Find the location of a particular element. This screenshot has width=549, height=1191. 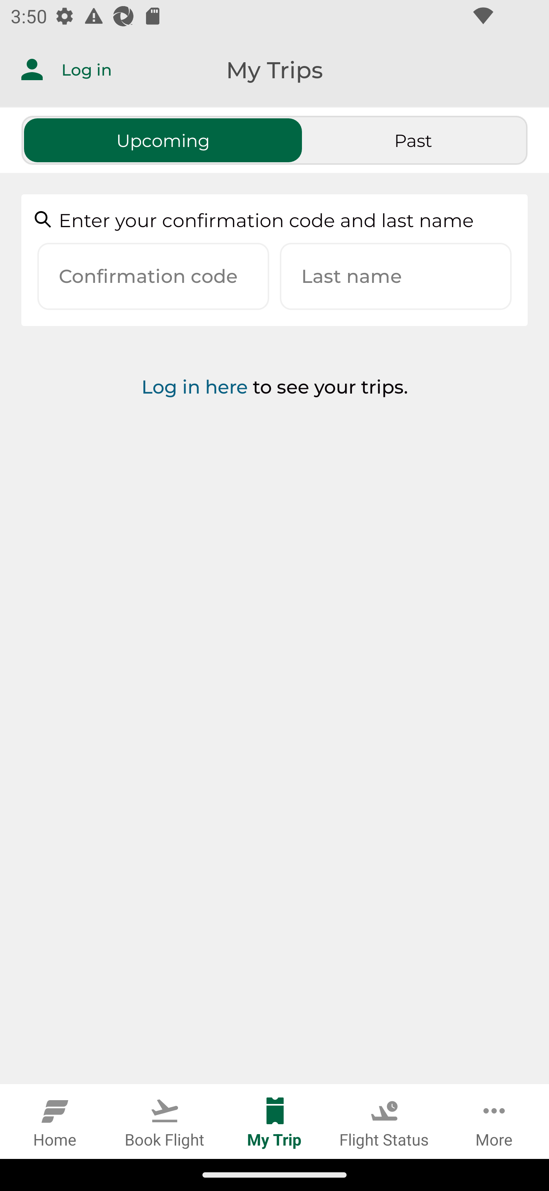

Upcoming is located at coordinates (163, 140).